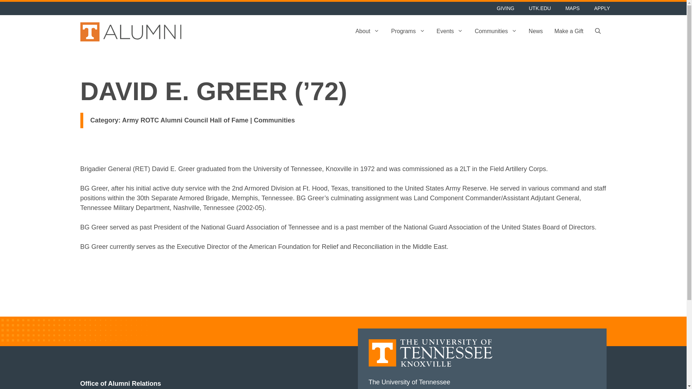 Image resolution: width=692 pixels, height=389 pixels. What do you see at coordinates (496, 32) in the screenshot?
I see `Communities` at bounding box center [496, 32].